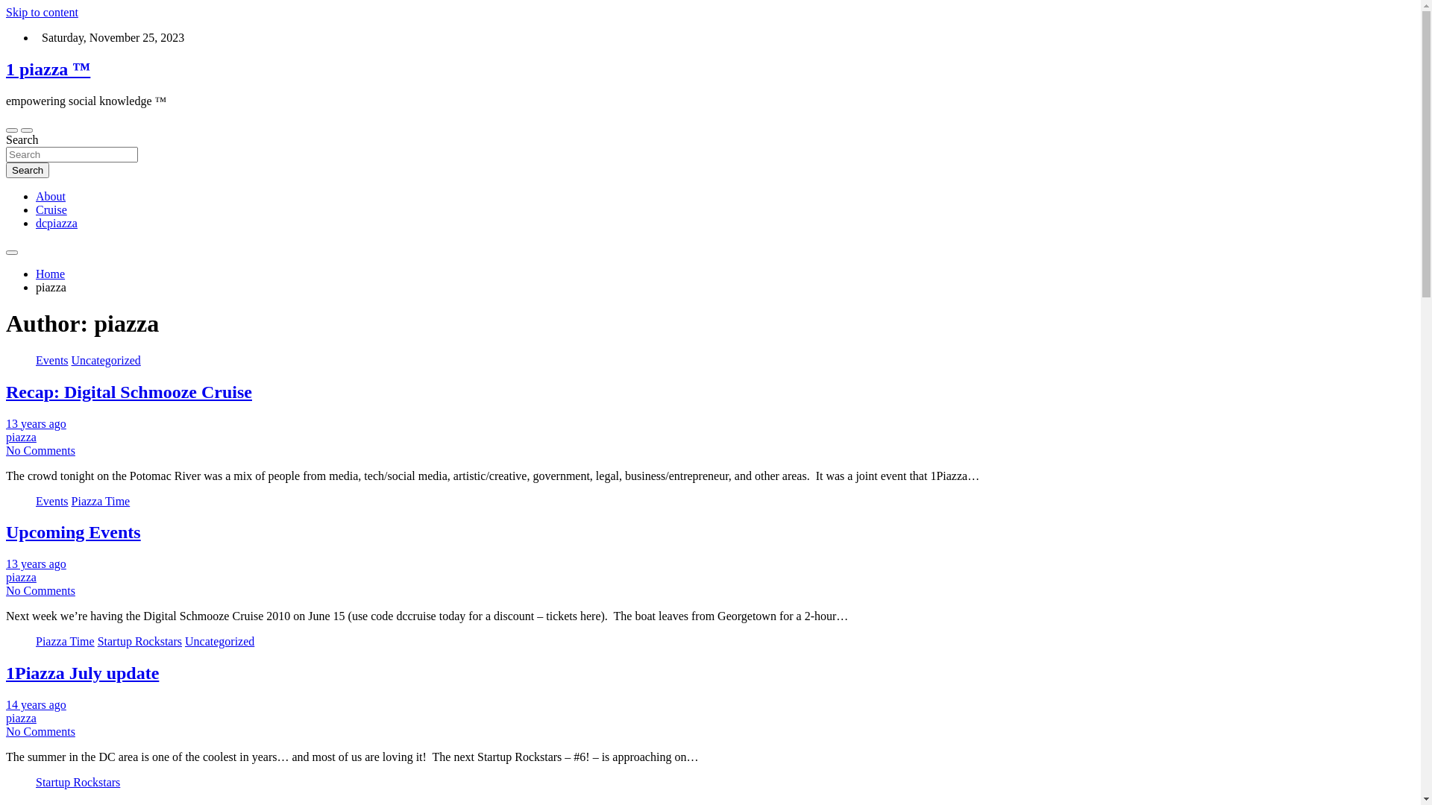 This screenshot has height=805, width=1432. What do you see at coordinates (78, 783) in the screenshot?
I see `Startup Rockstars` at bounding box center [78, 783].